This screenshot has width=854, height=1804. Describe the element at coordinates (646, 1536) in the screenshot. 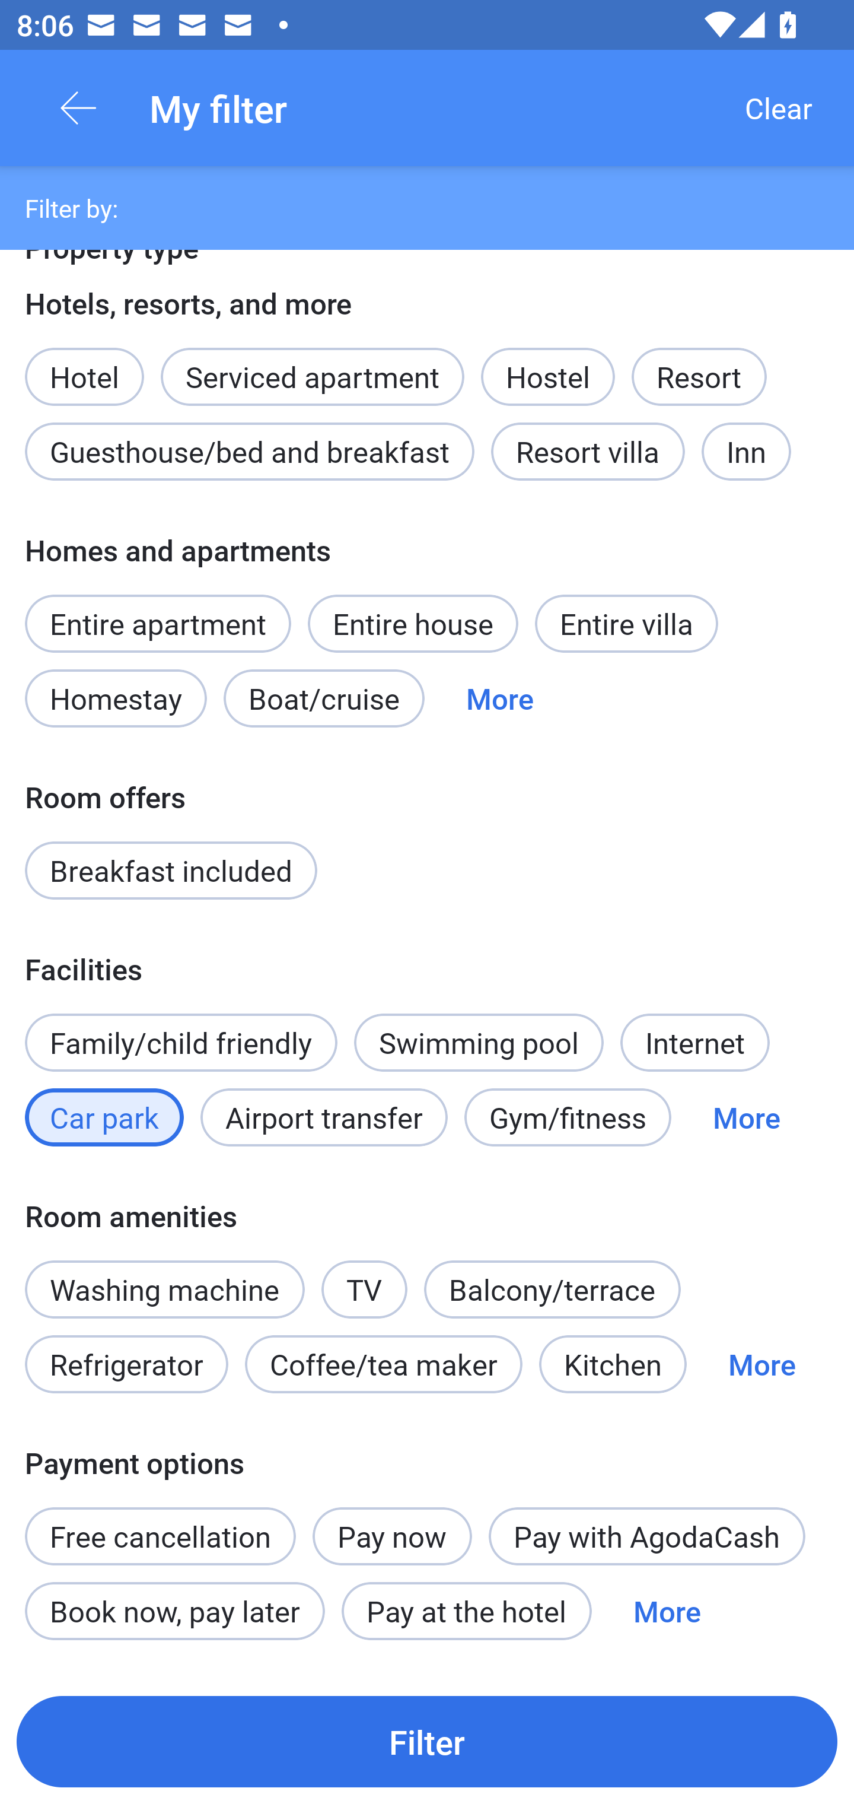

I see `Pay with AgodaCash` at that location.